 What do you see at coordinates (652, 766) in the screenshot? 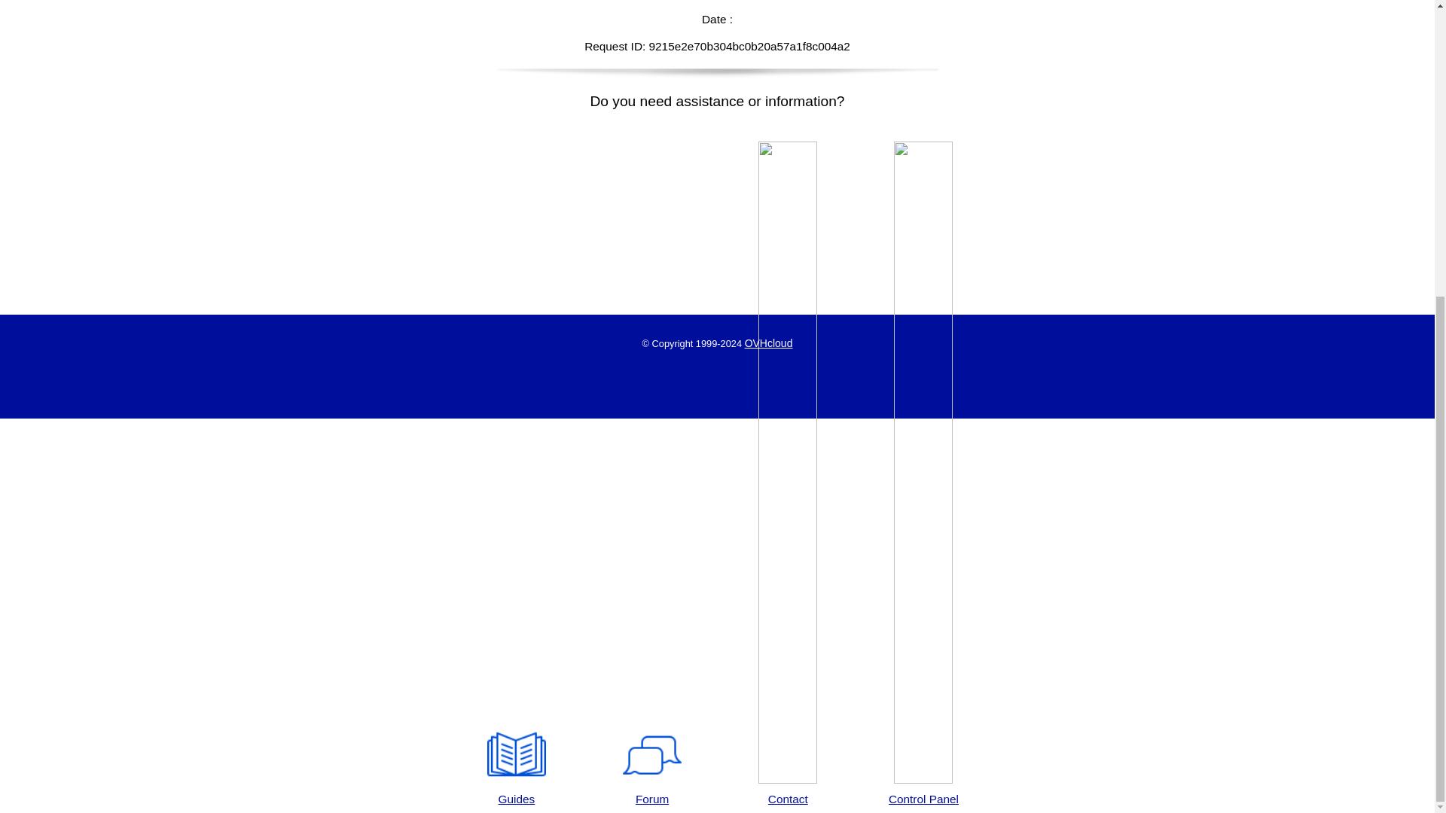
I see `Forum` at bounding box center [652, 766].